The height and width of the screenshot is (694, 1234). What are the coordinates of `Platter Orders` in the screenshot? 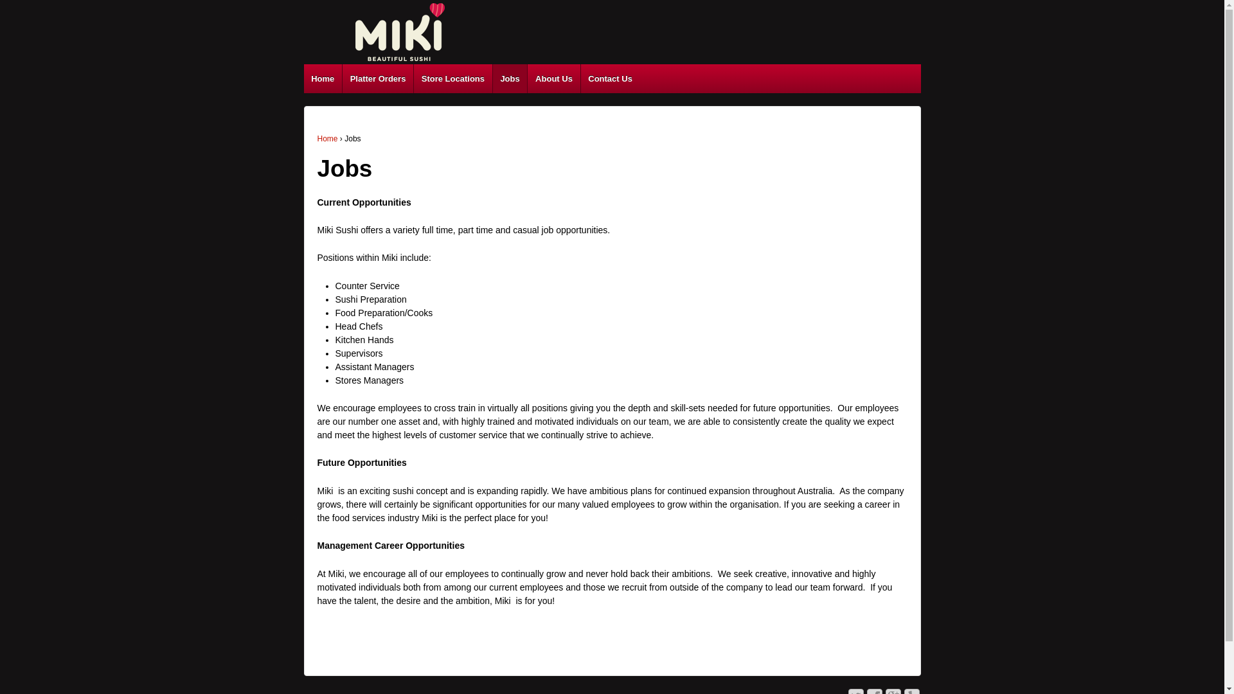 It's located at (378, 78).